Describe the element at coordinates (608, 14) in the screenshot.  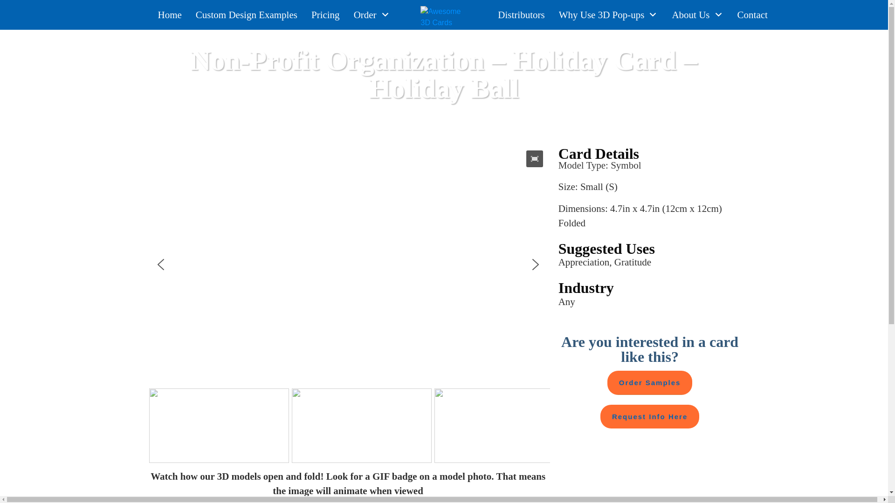
I see `Why Use 3D Pop-ups` at that location.